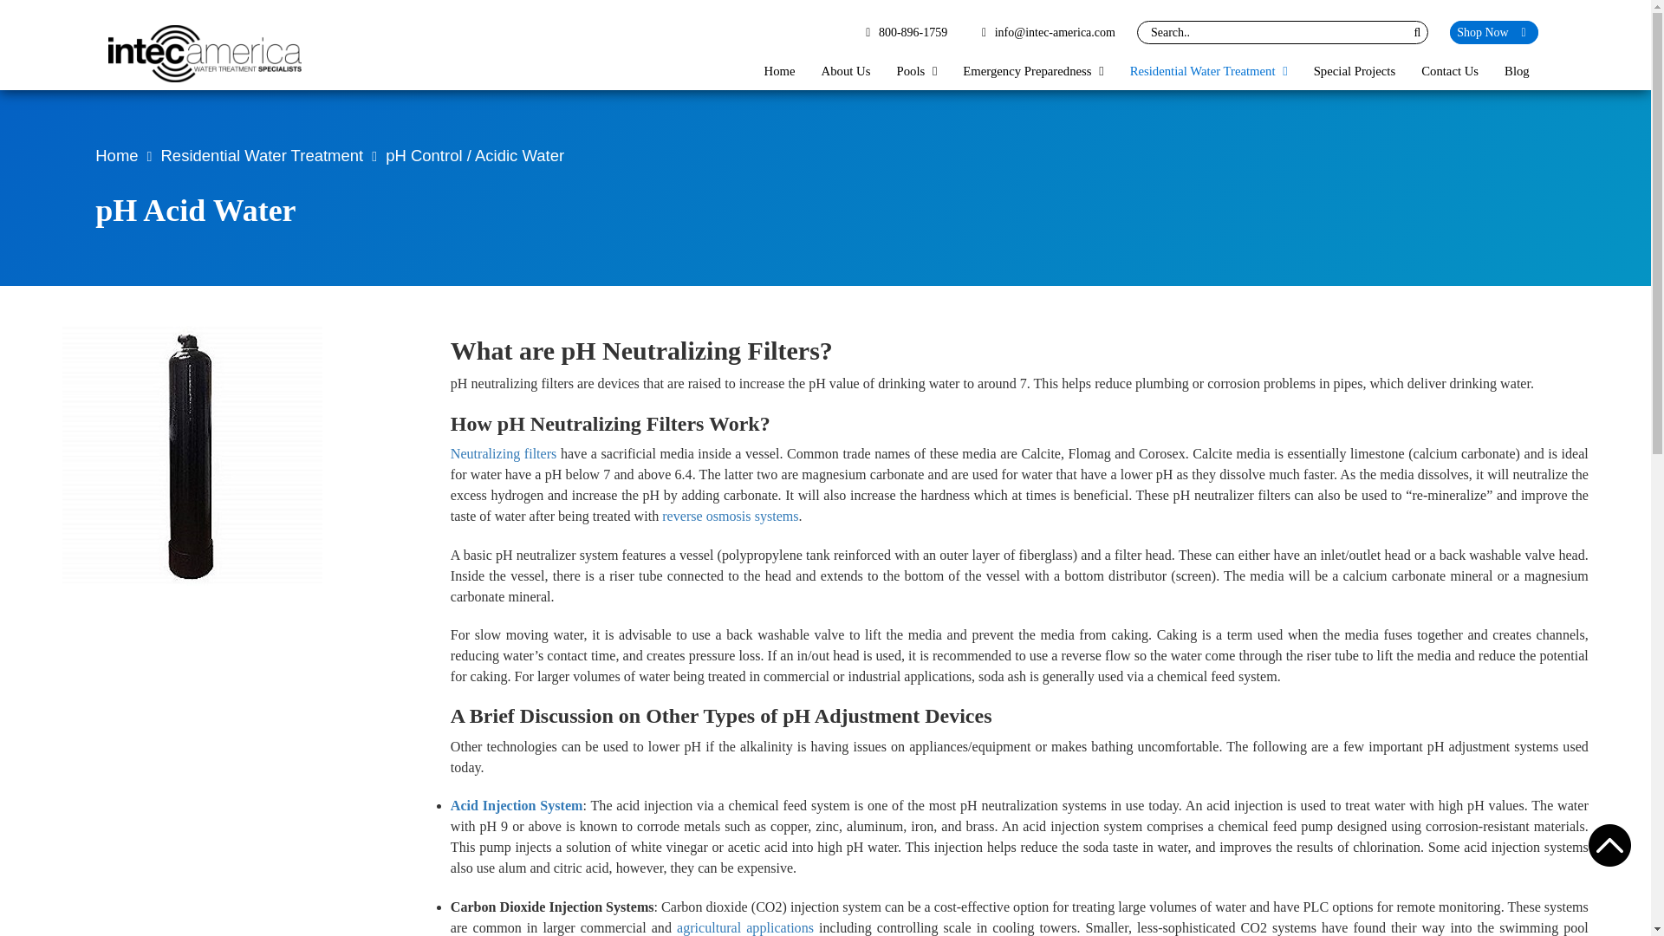 This screenshot has height=936, width=1664. What do you see at coordinates (1281, 31) in the screenshot?
I see `Search for:` at bounding box center [1281, 31].